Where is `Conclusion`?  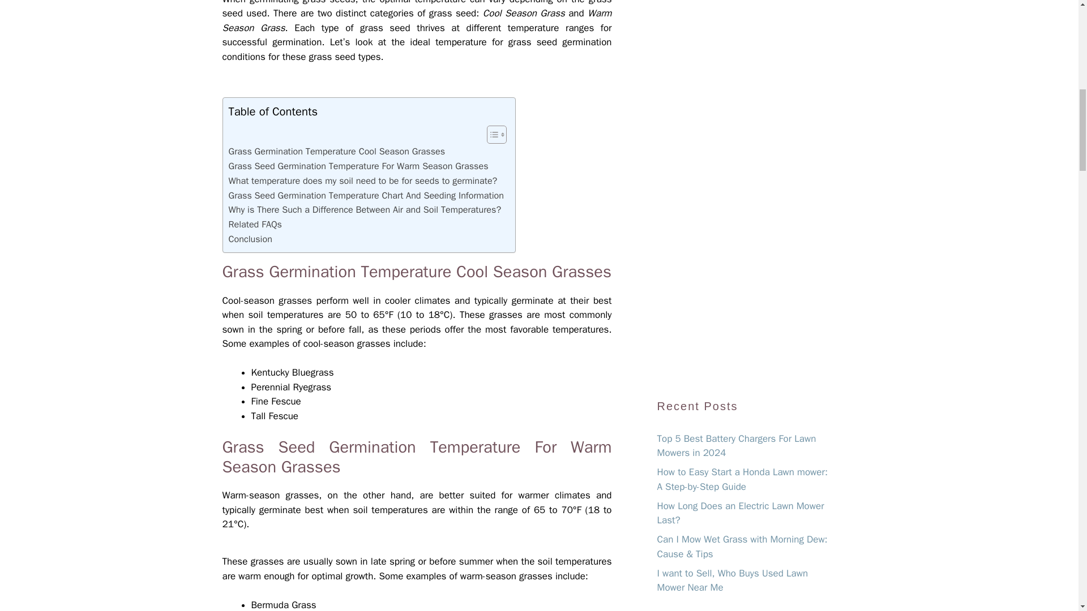 Conclusion is located at coordinates (250, 239).